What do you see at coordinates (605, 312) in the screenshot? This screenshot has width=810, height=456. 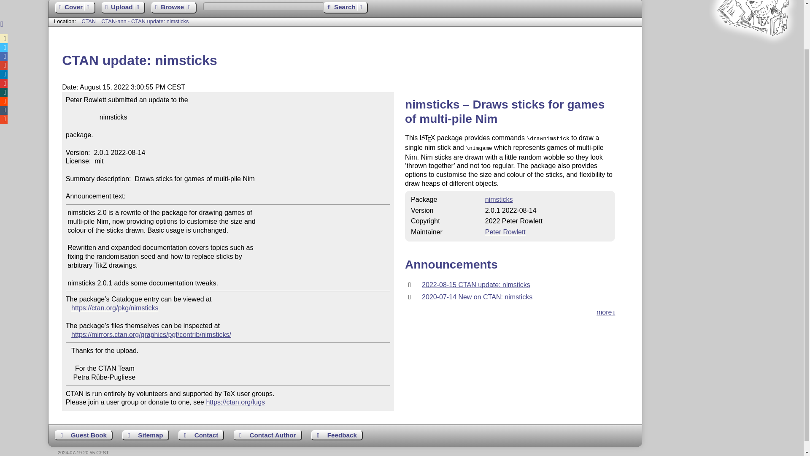 I see `more` at bounding box center [605, 312].